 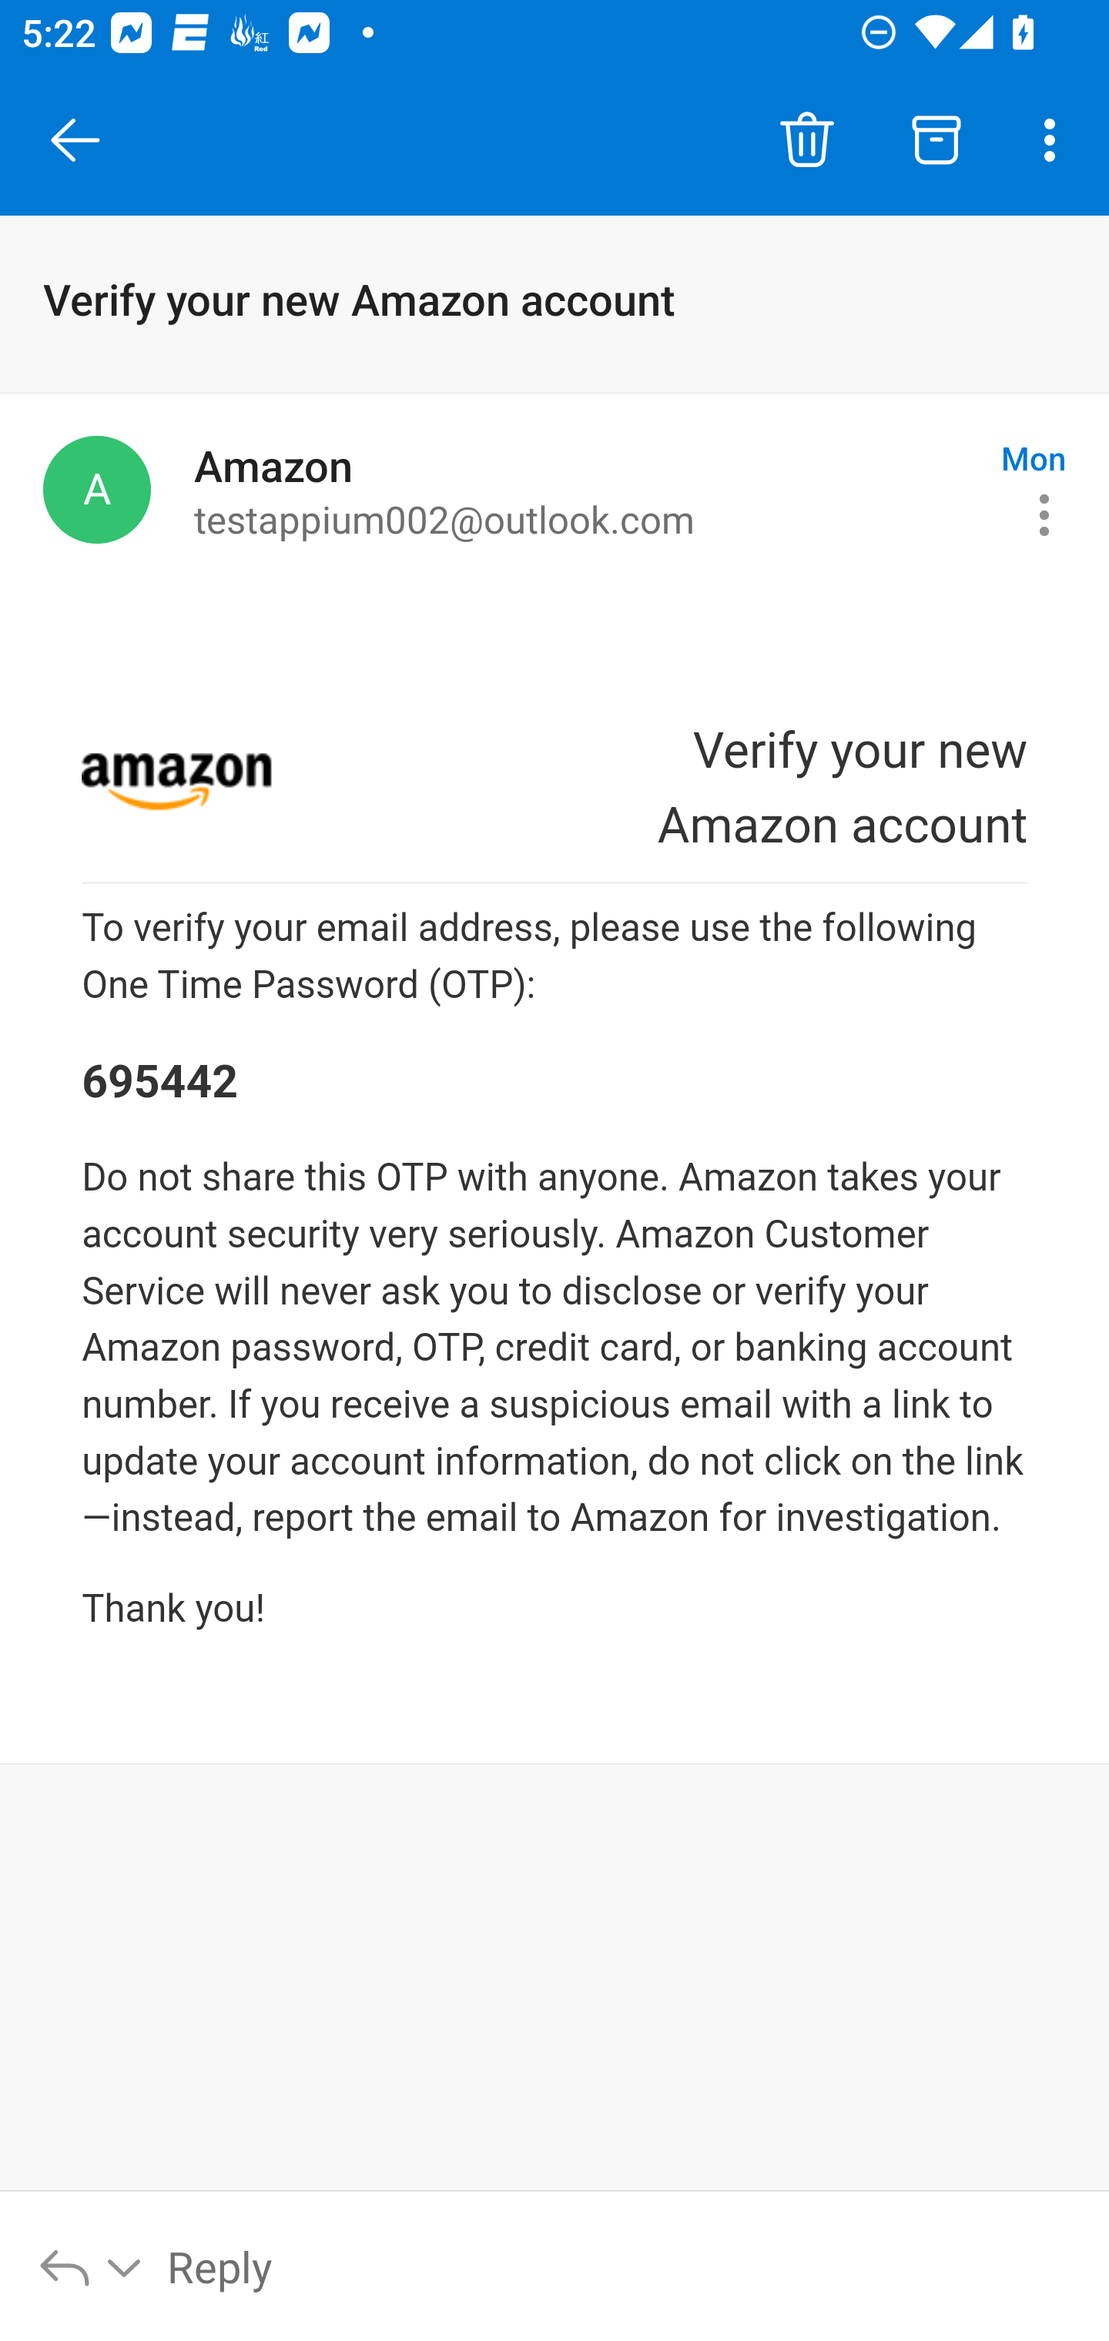 What do you see at coordinates (1044, 514) in the screenshot?
I see `Message actions` at bounding box center [1044, 514].